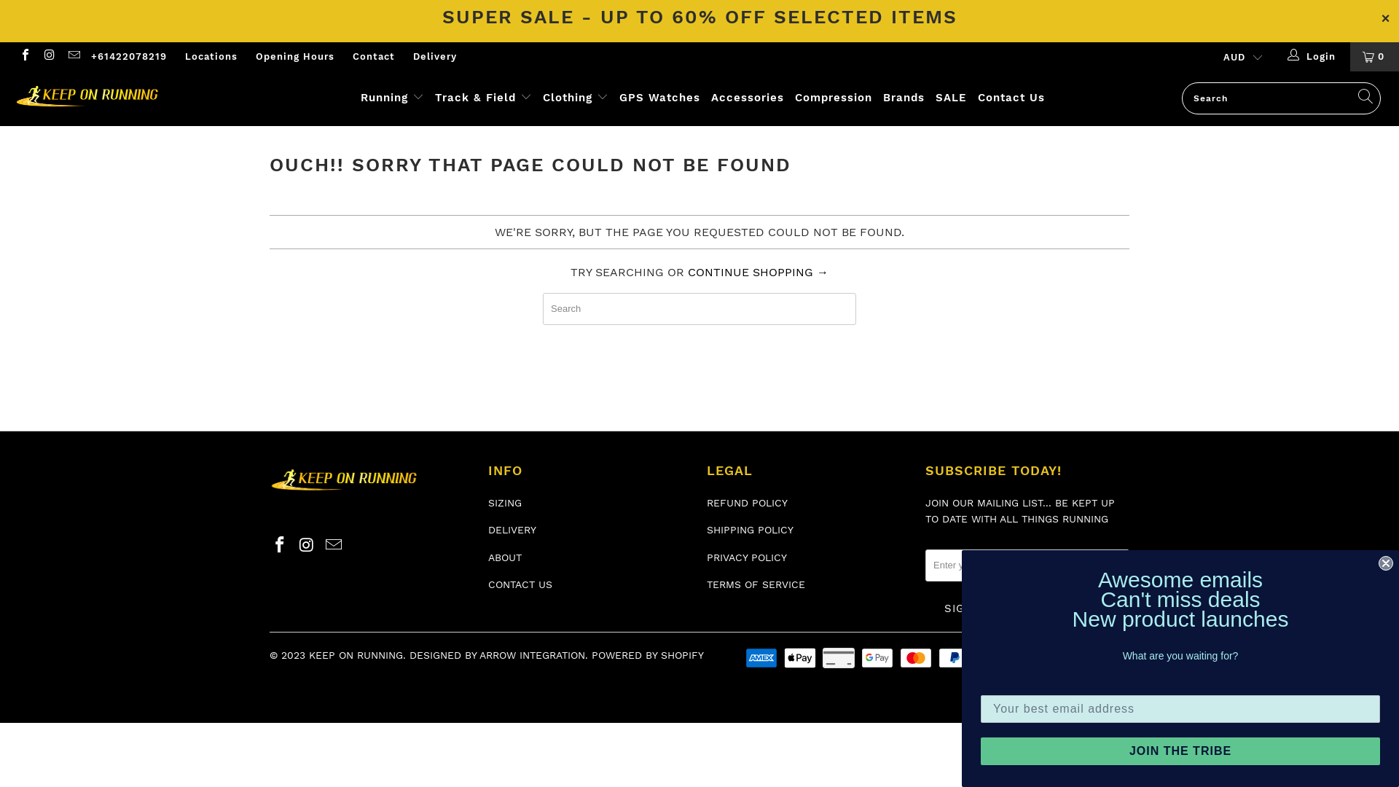 This screenshot has width=1399, height=787. Describe the element at coordinates (1312, 57) in the screenshot. I see `Login` at that location.